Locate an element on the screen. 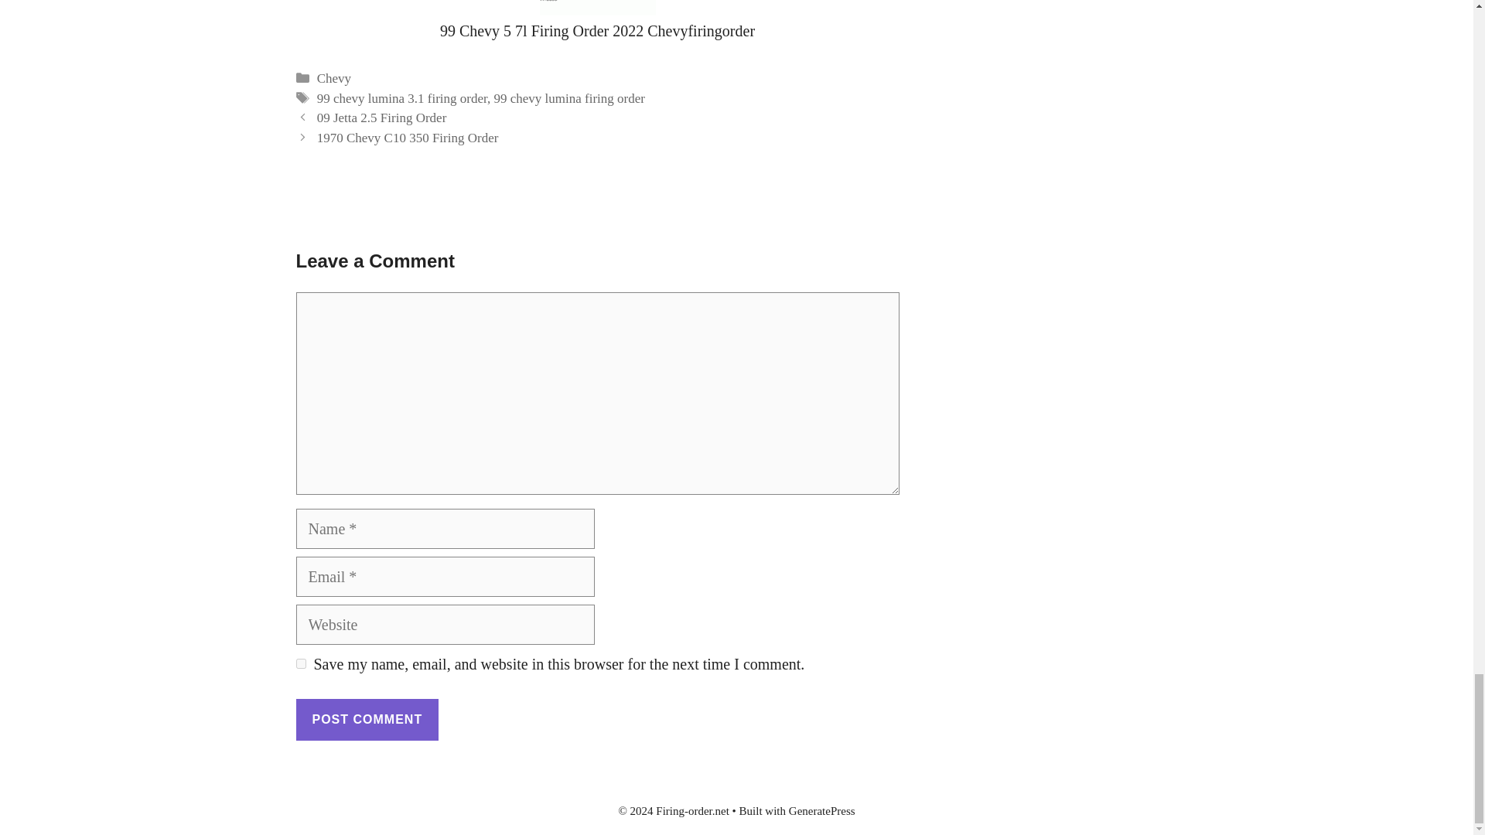 The height and width of the screenshot is (835, 1485). Previous is located at coordinates (382, 118).